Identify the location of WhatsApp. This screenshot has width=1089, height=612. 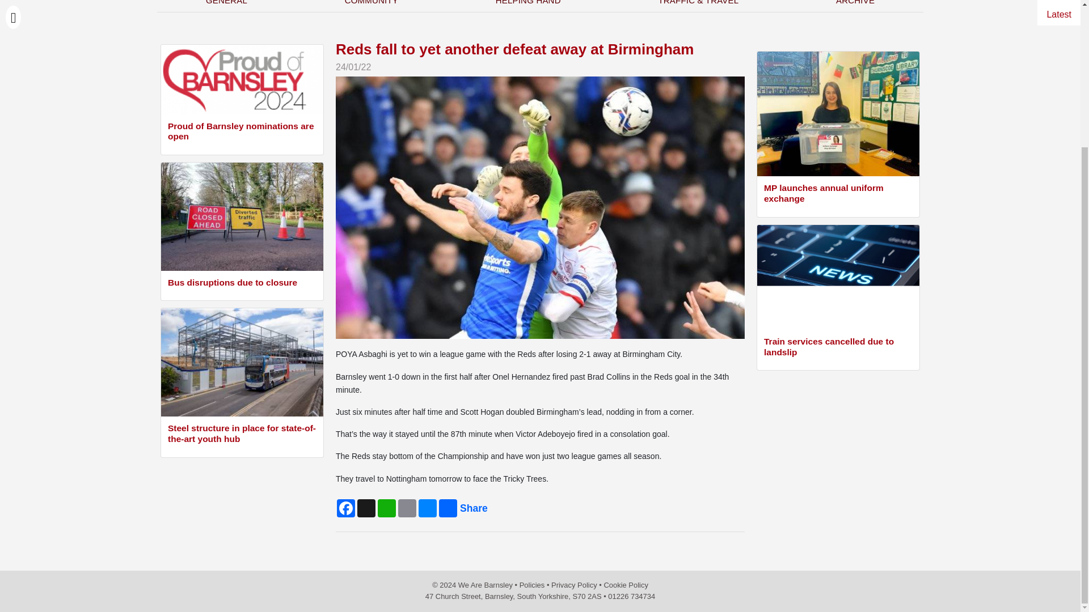
(387, 508).